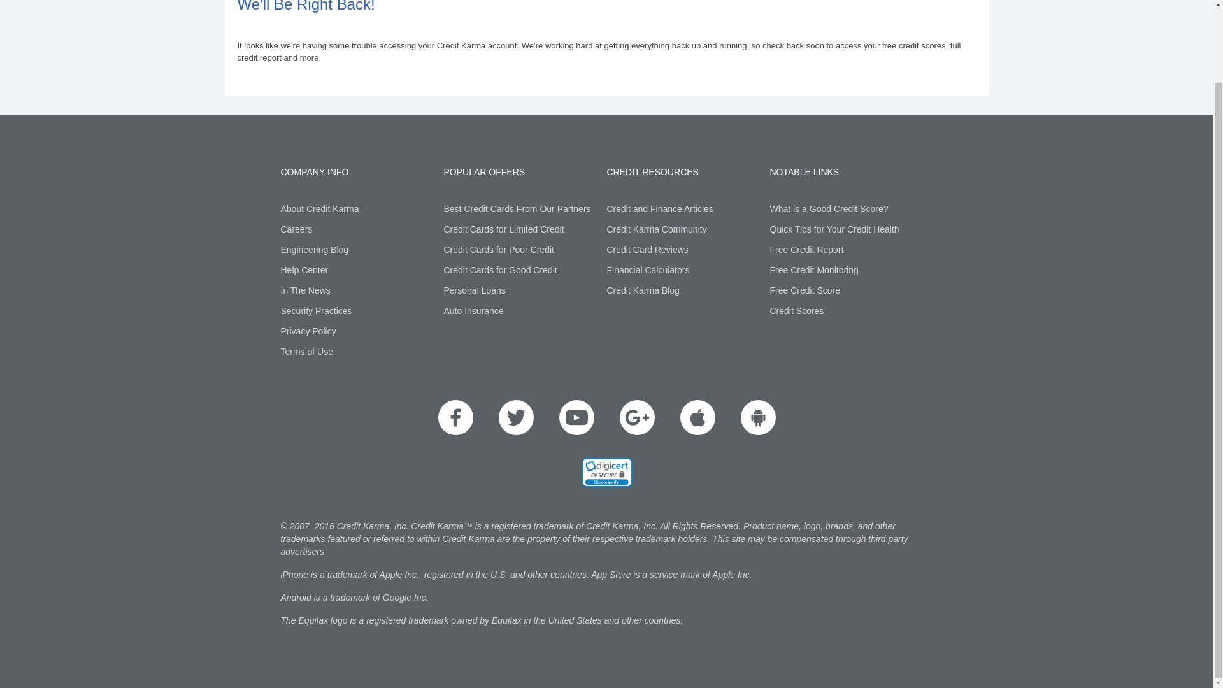  I want to click on YouTube, so click(576, 417).